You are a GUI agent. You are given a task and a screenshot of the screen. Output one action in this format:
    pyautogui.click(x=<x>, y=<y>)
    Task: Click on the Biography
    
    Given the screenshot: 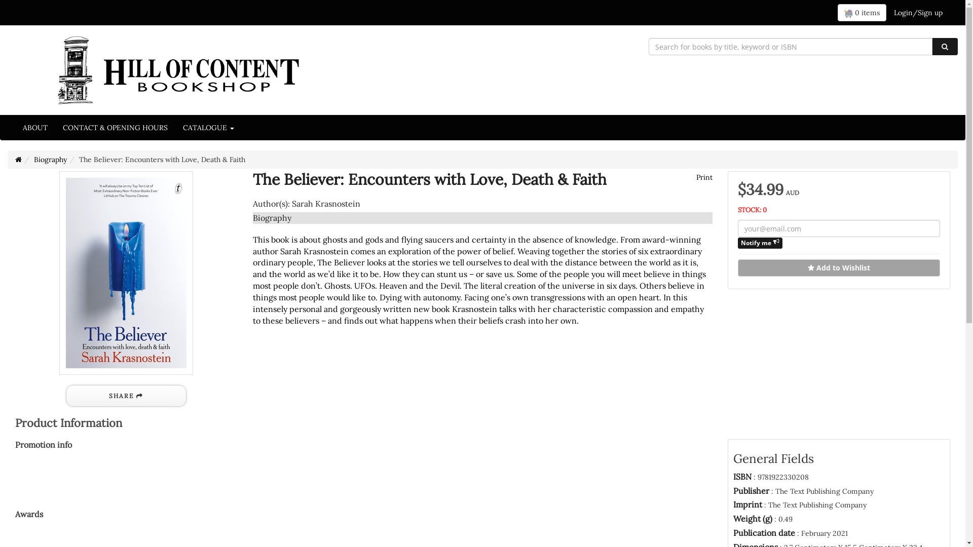 What is the action you would take?
    pyautogui.click(x=272, y=218)
    